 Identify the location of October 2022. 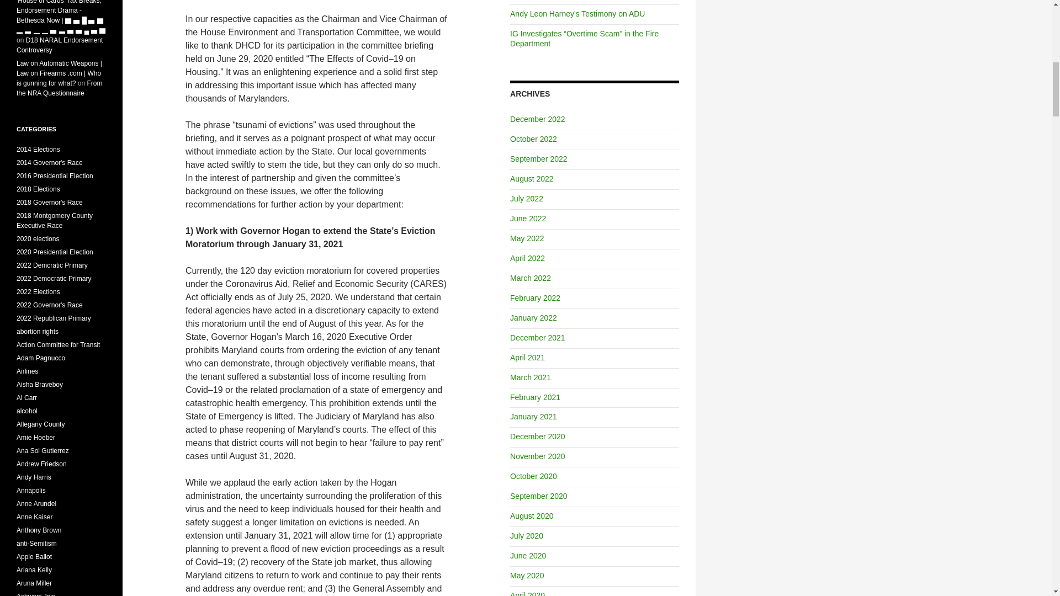
(533, 139).